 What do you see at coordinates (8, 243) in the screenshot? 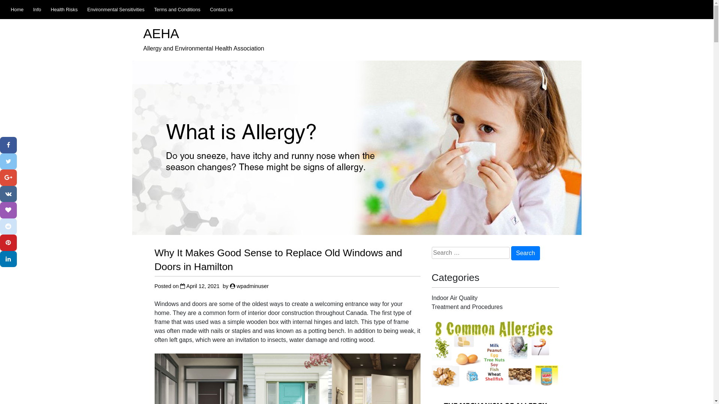
I see `Pinterest` at bounding box center [8, 243].